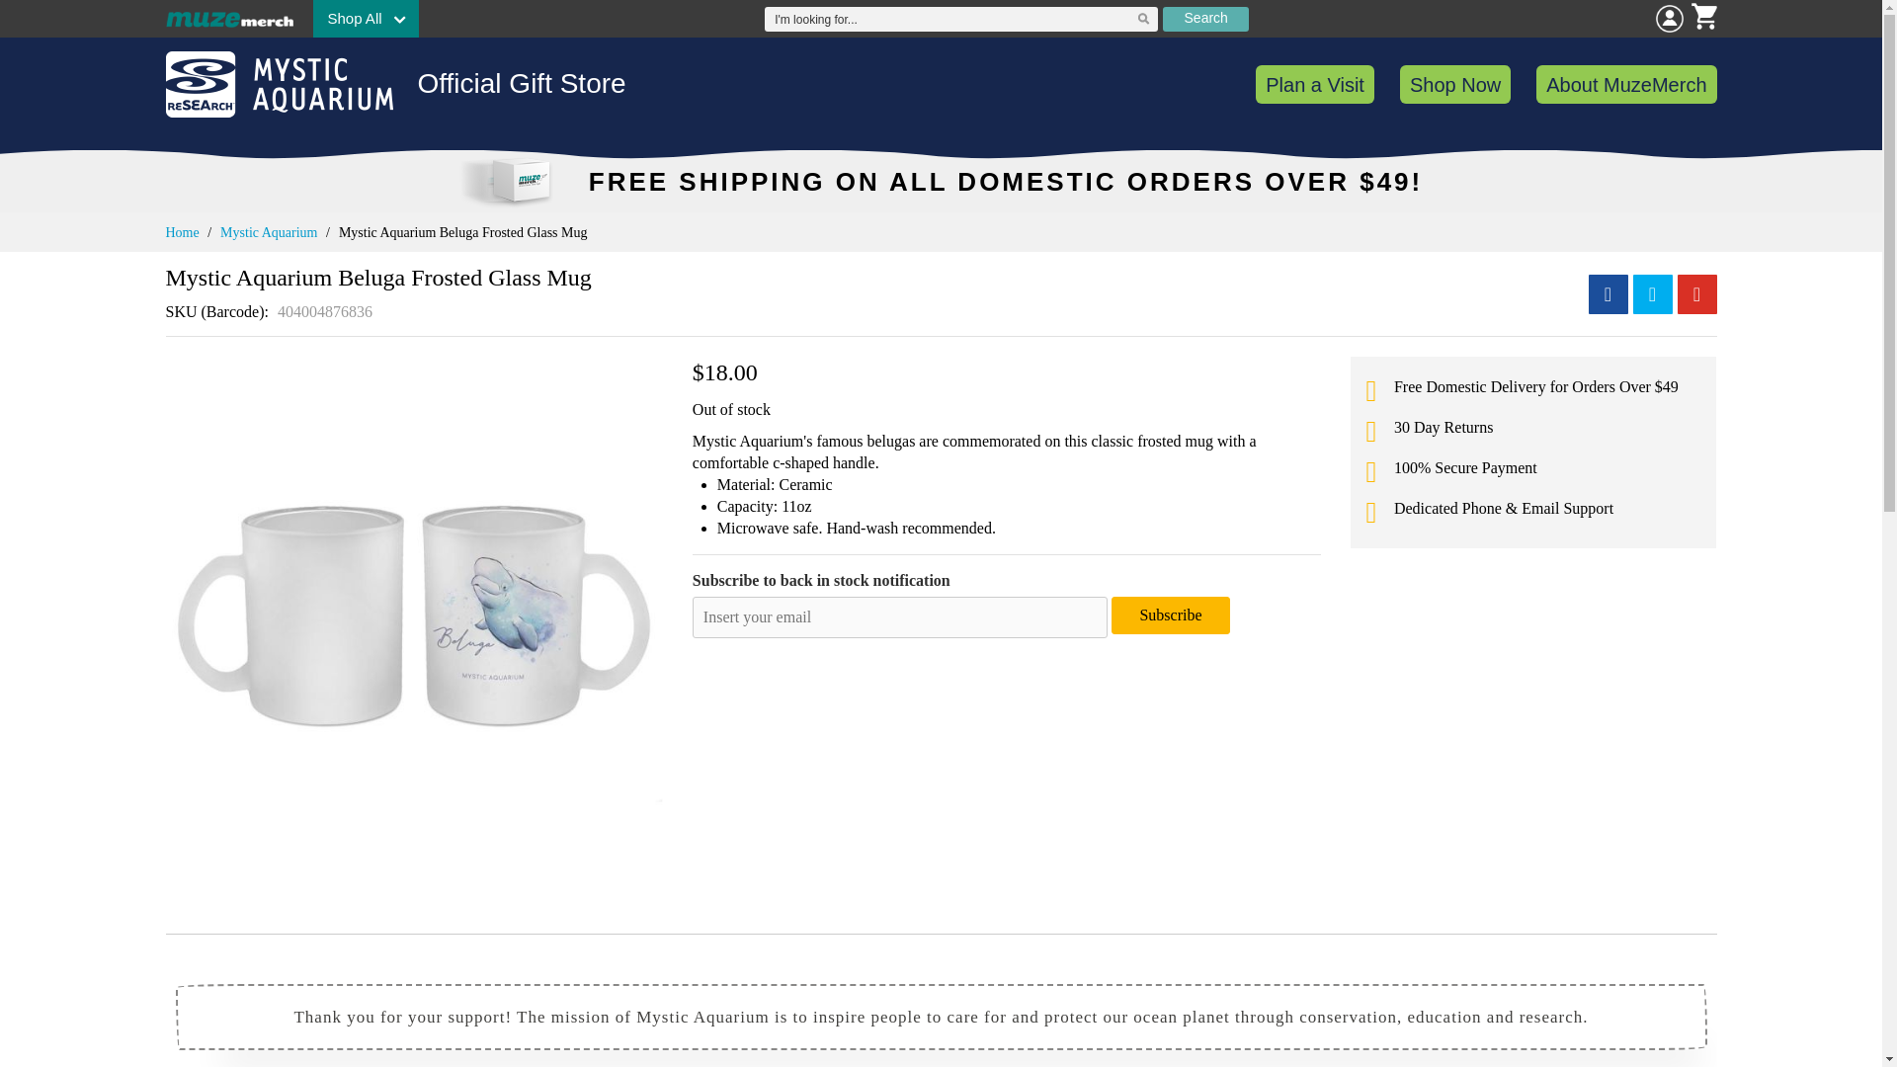 This screenshot has width=1897, height=1067. What do you see at coordinates (1696, 293) in the screenshot?
I see `Share via Gmail` at bounding box center [1696, 293].